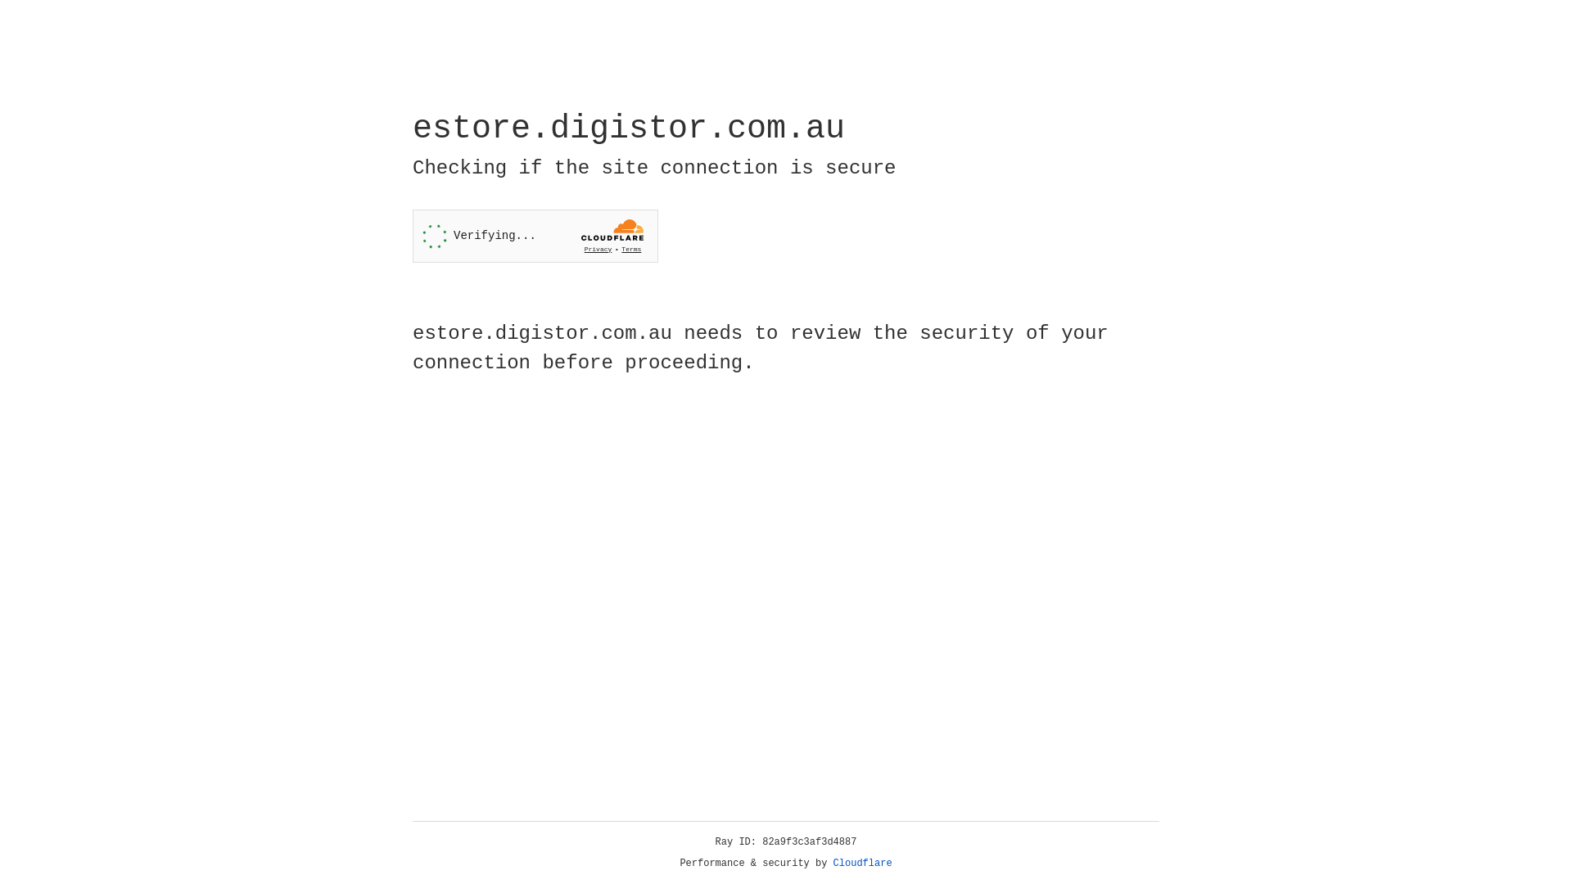 The image size is (1572, 884). What do you see at coordinates (863, 864) in the screenshot?
I see `Cloudflare` at bounding box center [863, 864].